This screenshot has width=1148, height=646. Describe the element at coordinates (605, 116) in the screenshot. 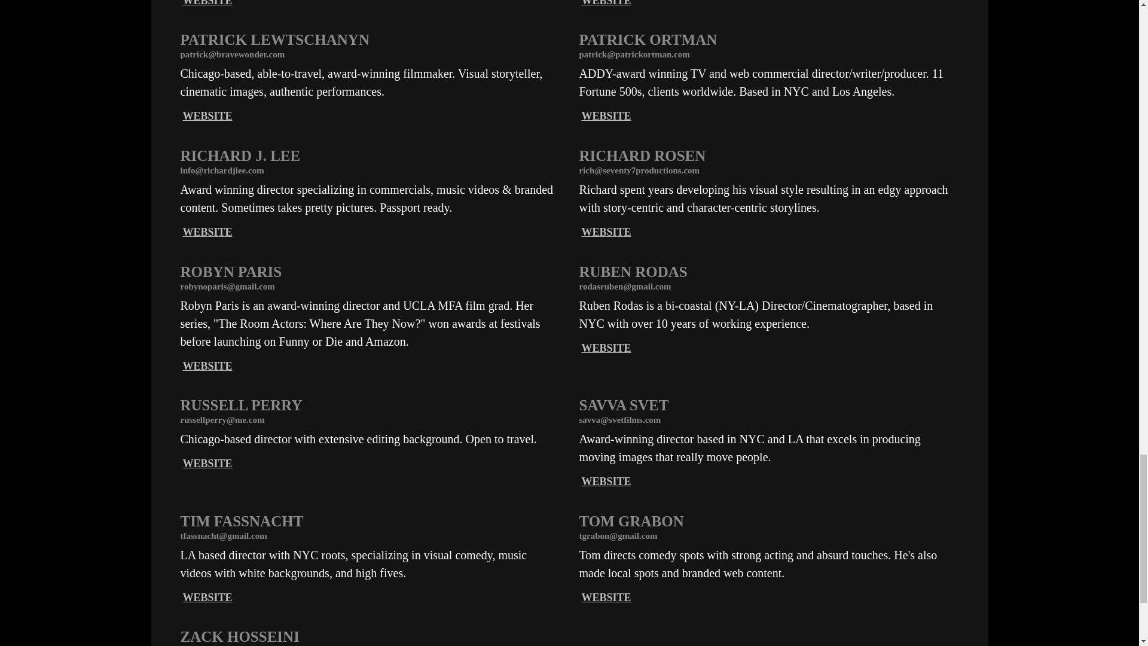

I see `WEBSITE` at that location.